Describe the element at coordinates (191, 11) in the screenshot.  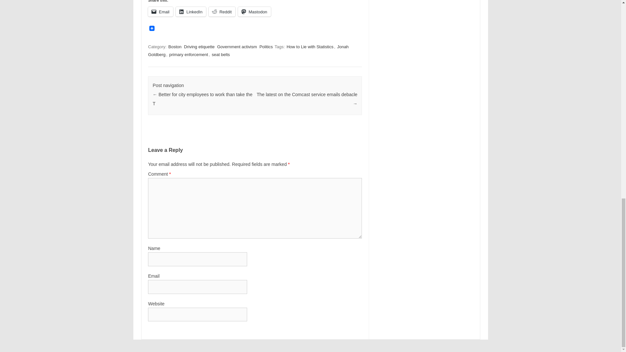
I see `Click to share on LinkedIn` at that location.